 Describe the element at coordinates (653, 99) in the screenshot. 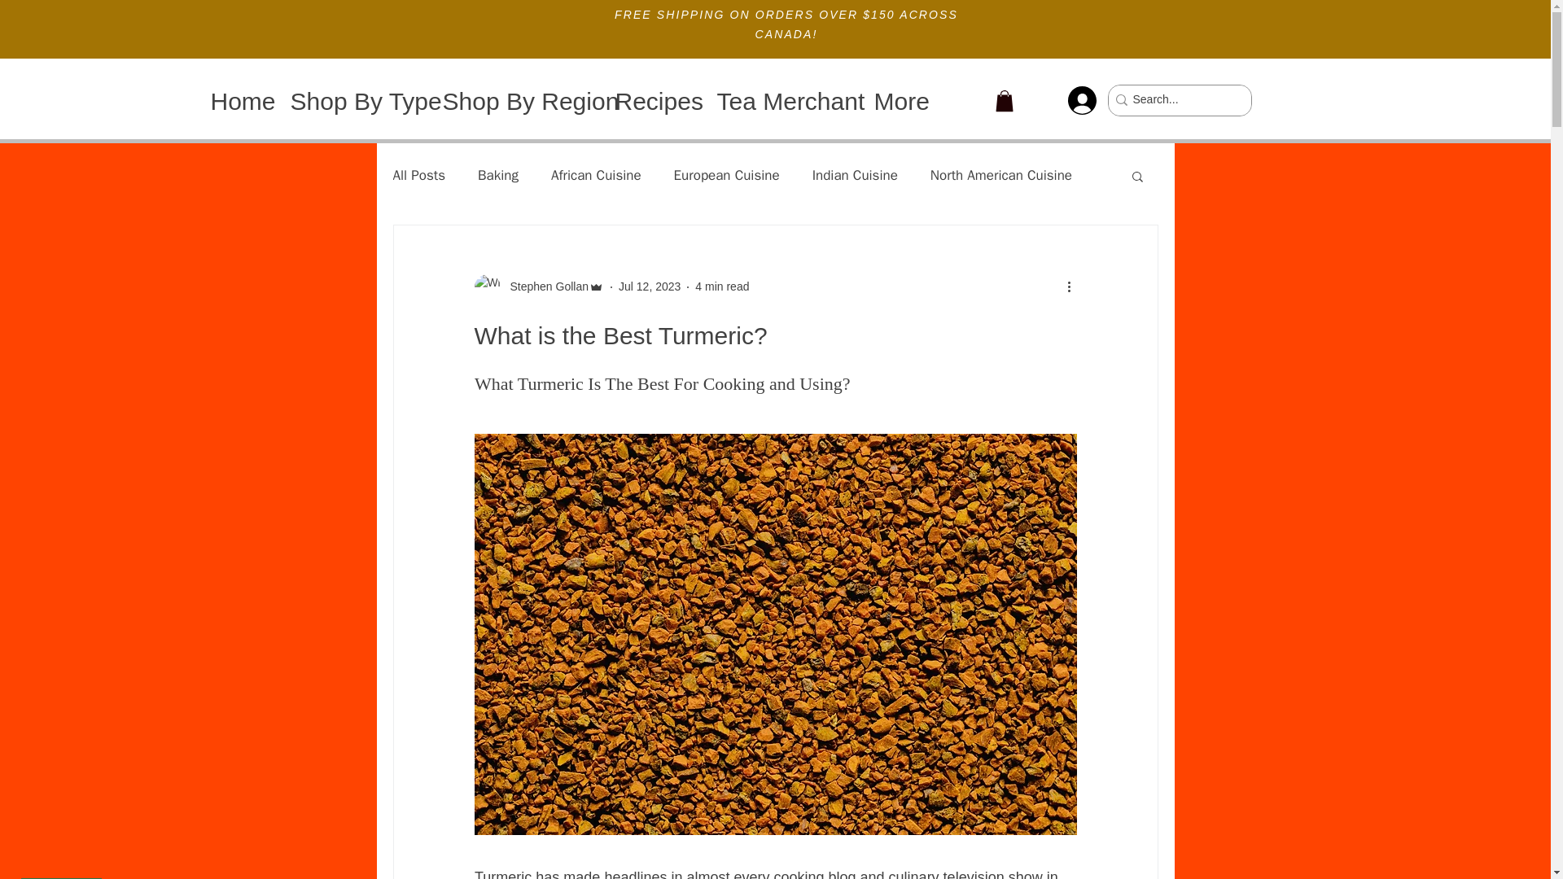

I see `Recipes` at that location.